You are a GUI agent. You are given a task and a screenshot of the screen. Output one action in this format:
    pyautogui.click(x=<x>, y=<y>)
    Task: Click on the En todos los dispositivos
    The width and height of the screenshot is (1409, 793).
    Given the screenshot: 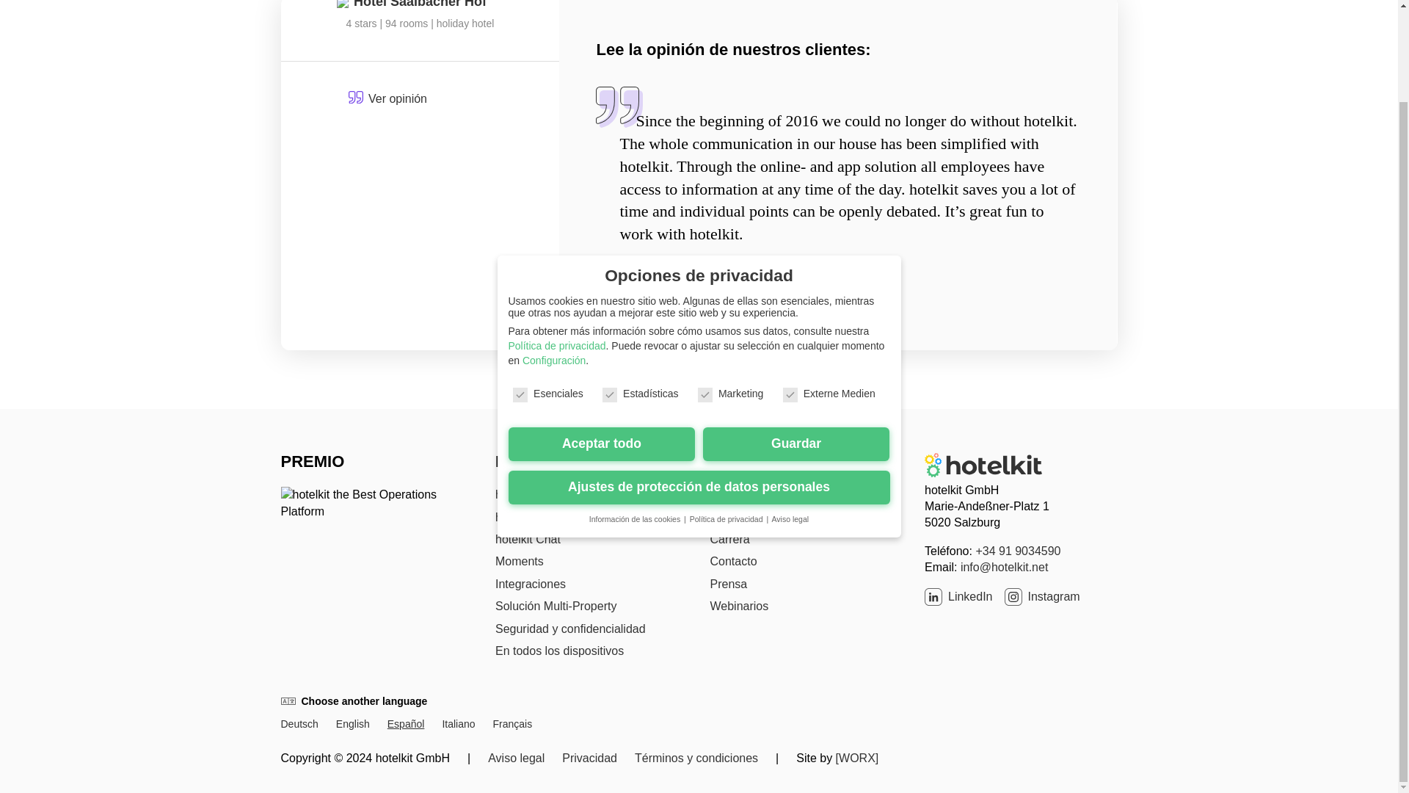 What is the action you would take?
    pyautogui.click(x=559, y=651)
    